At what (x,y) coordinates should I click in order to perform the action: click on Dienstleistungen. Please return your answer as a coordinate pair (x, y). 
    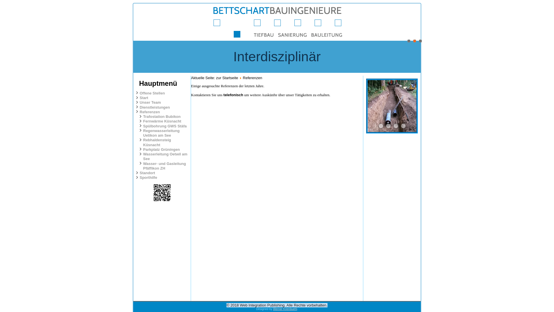
    Looking at the image, I should click on (155, 107).